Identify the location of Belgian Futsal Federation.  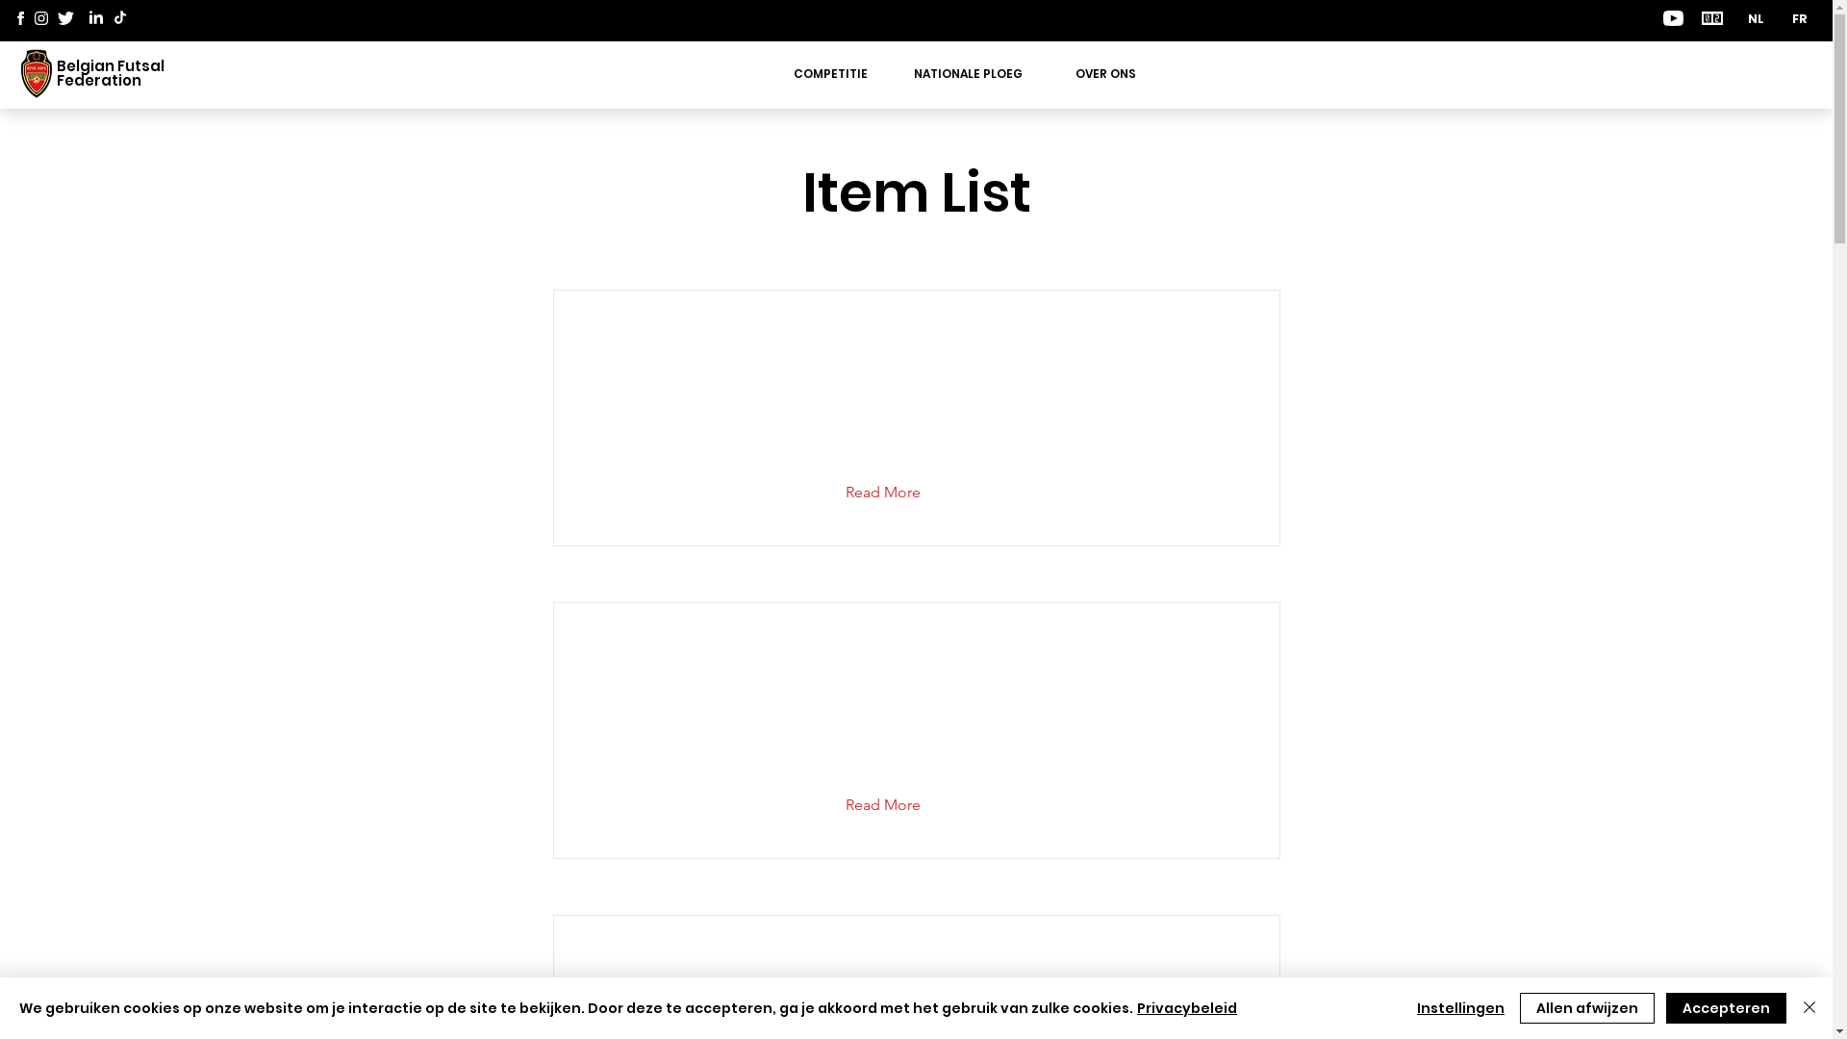
(111, 73).